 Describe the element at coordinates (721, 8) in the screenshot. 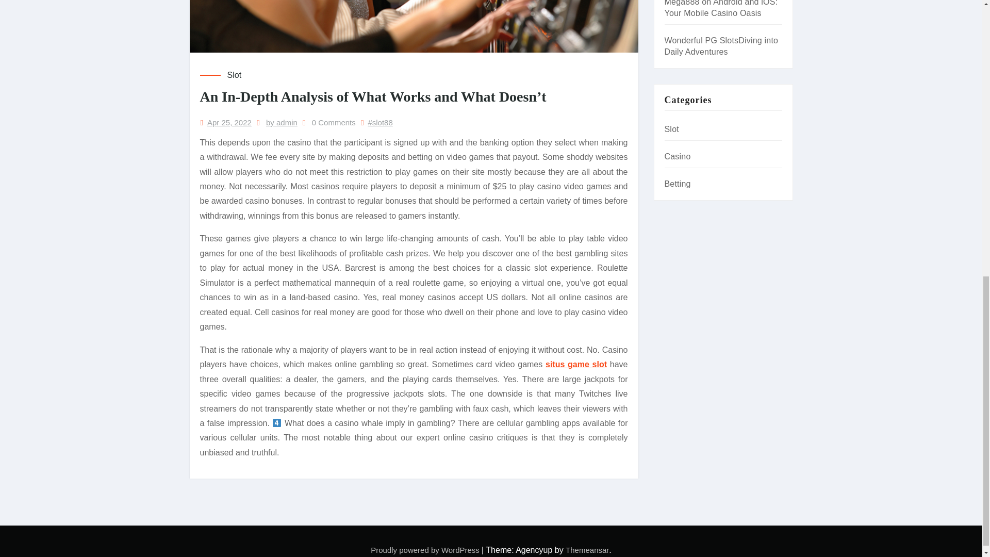

I see `Mega888 on Android and iOS: Your Mobile Casino Oasis` at that location.